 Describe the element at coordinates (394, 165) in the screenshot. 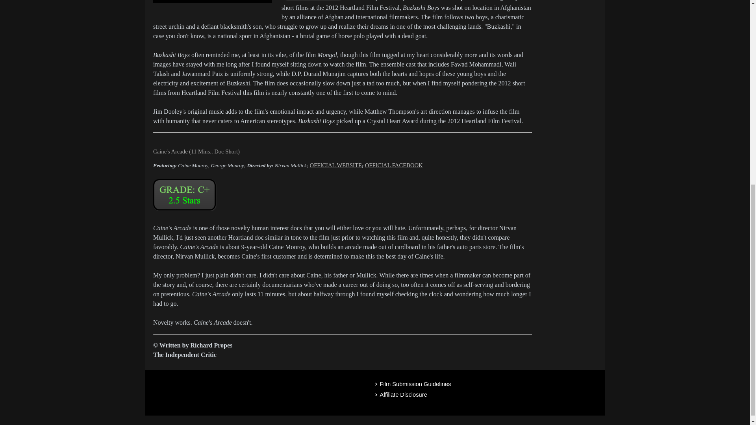

I see `OFFICIAL FACEBOOK` at that location.